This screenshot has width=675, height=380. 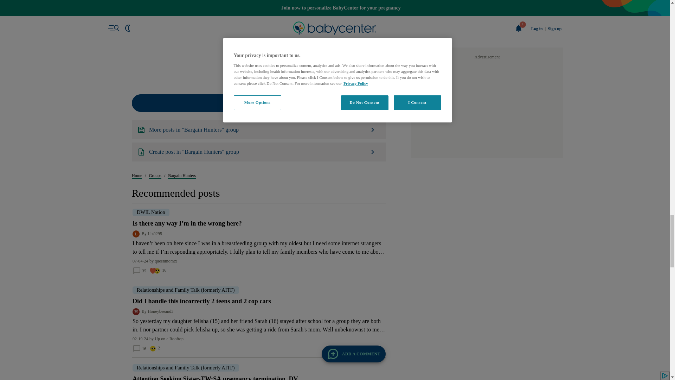 What do you see at coordinates (250, 328) in the screenshot?
I see `1` at bounding box center [250, 328].